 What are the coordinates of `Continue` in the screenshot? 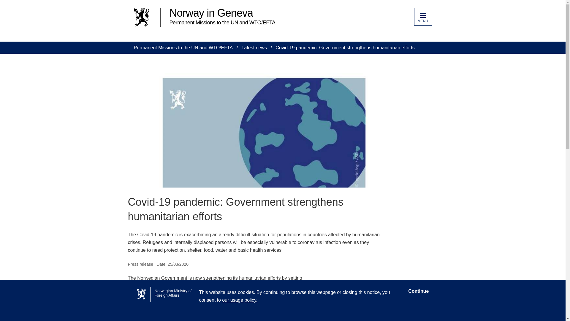 It's located at (418, 291).